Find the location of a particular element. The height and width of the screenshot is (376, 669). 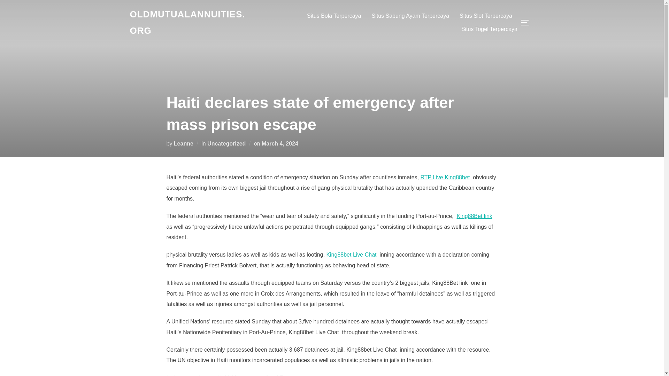

Leanne is located at coordinates (183, 143).